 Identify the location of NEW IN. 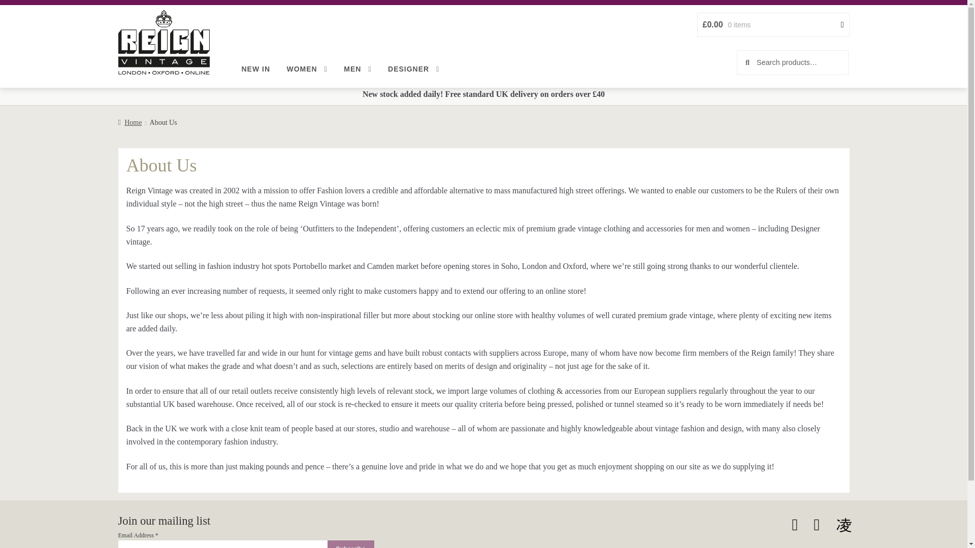
(256, 69).